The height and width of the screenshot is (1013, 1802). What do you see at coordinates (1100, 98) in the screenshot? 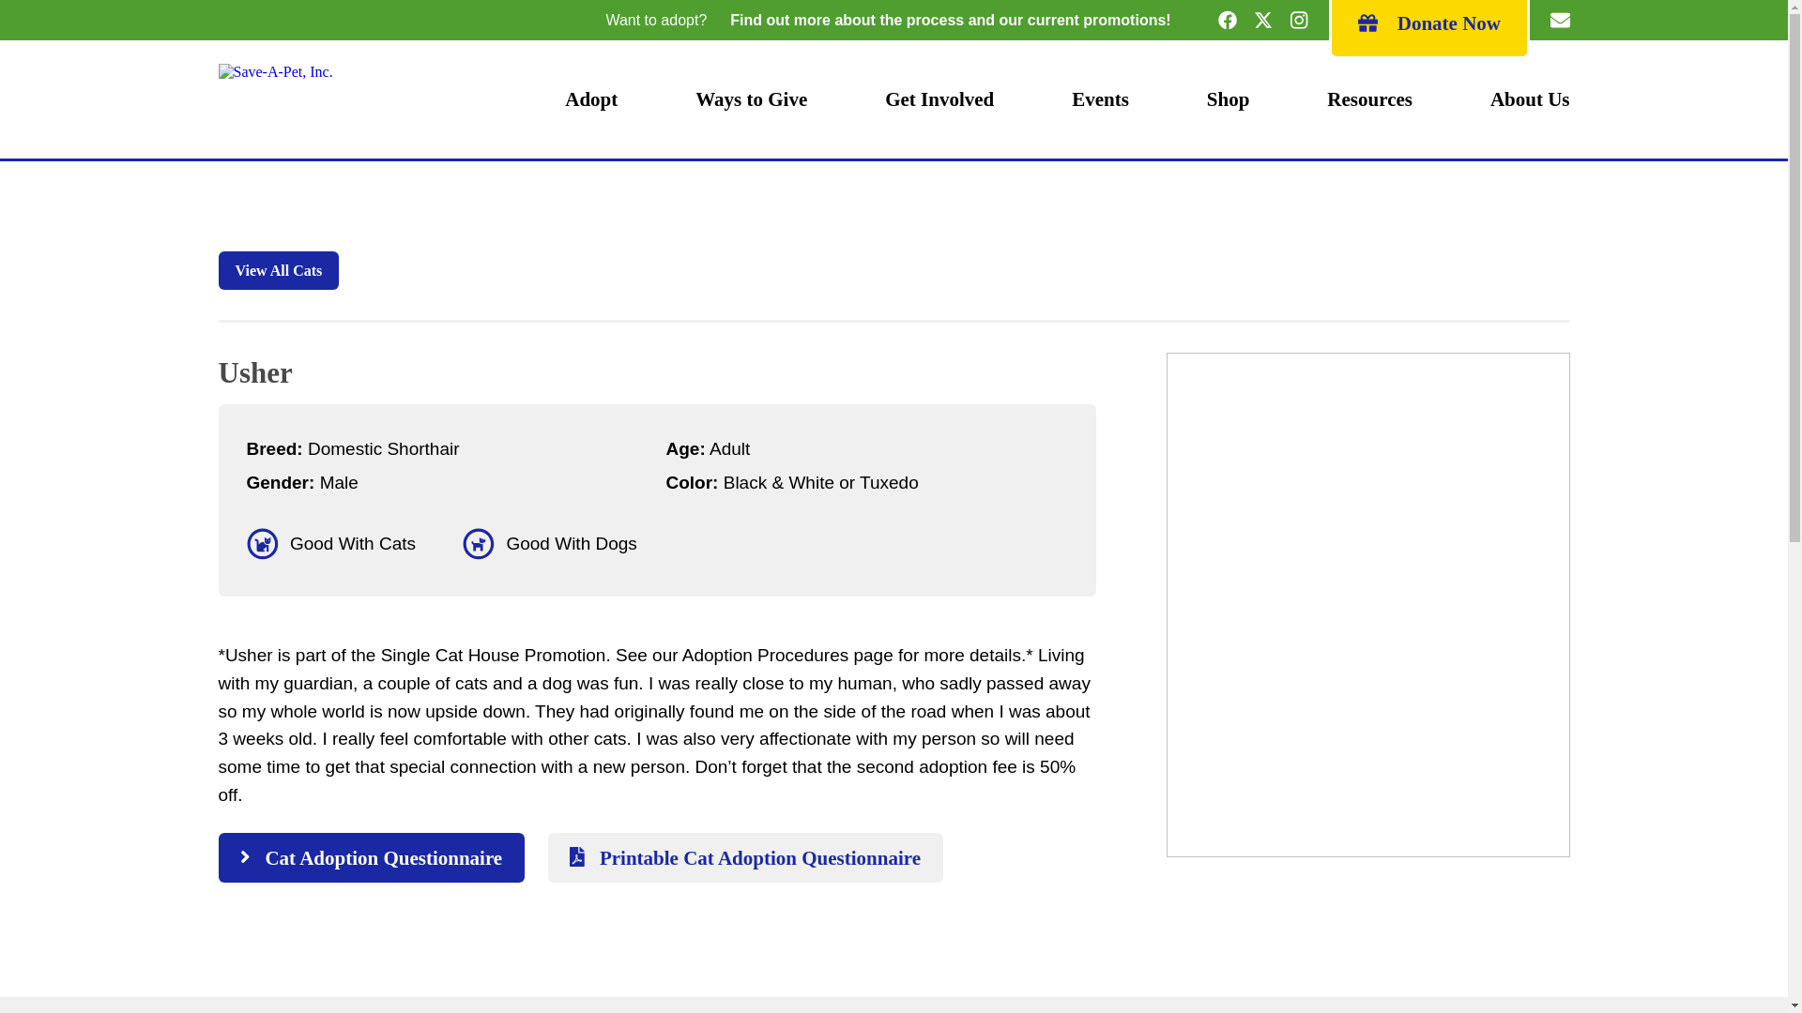
I see `Events` at bounding box center [1100, 98].